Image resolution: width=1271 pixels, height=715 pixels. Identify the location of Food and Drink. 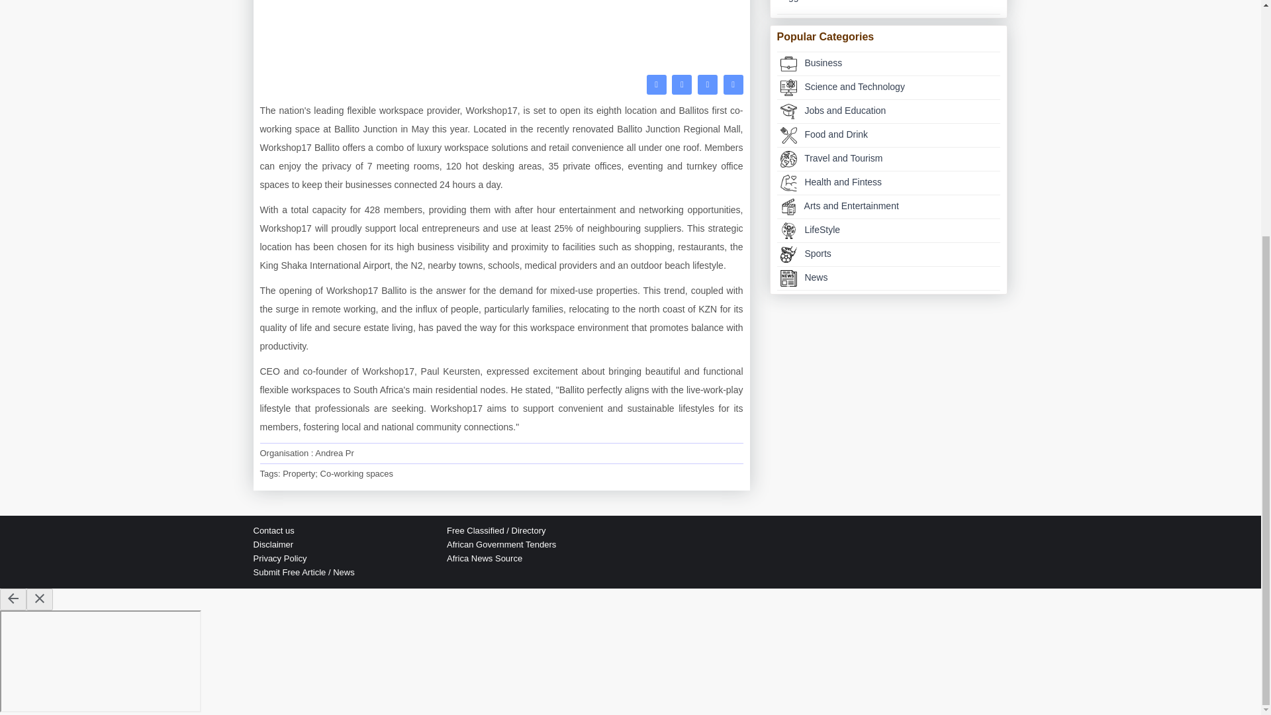
(788, 135).